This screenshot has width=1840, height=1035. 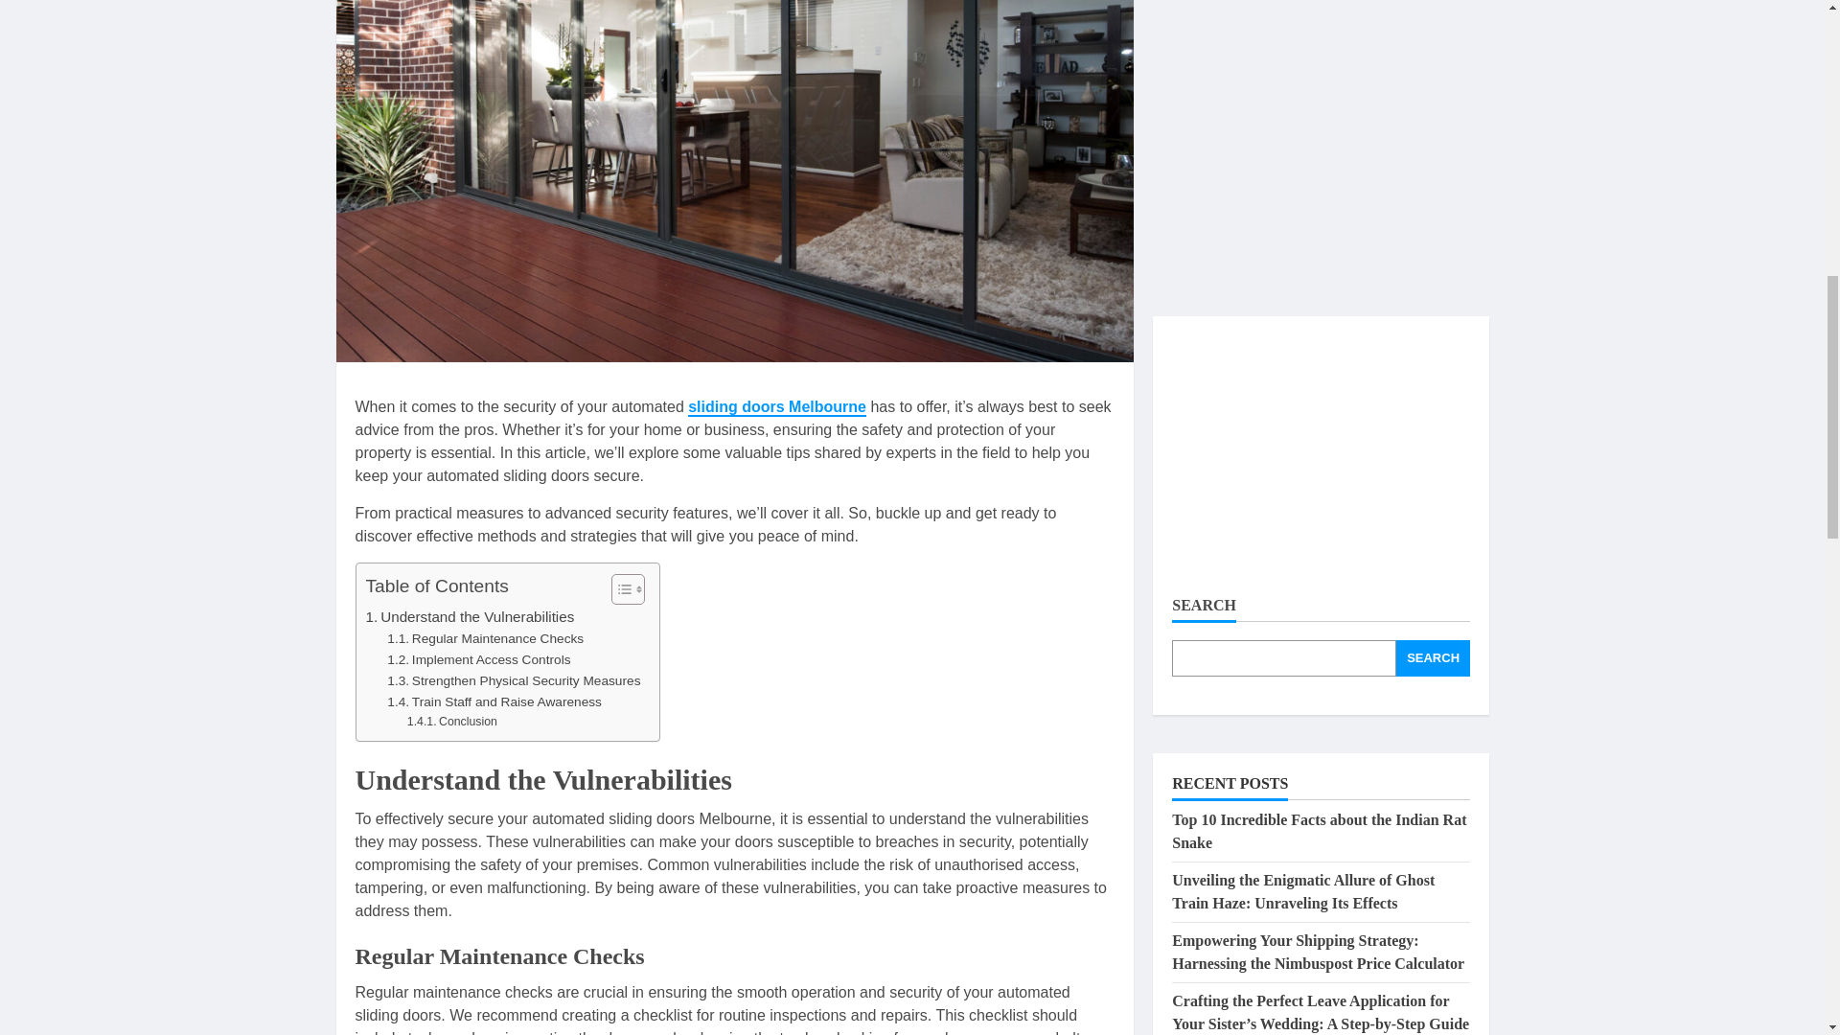 What do you see at coordinates (478, 659) in the screenshot?
I see `Implement Access Controls` at bounding box center [478, 659].